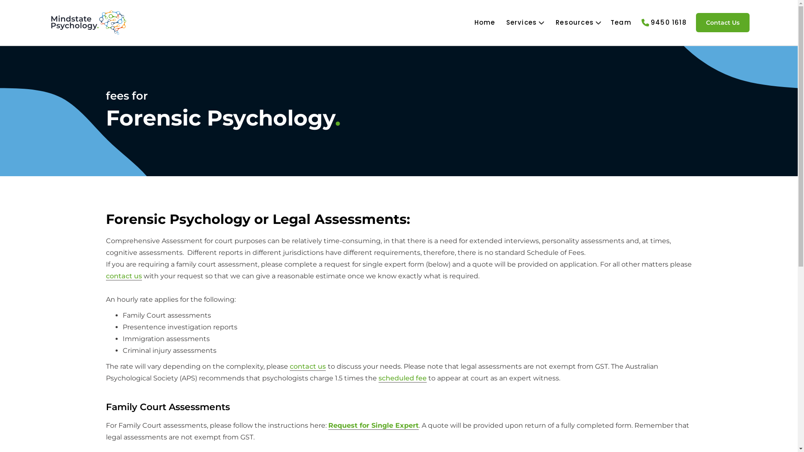  I want to click on Phone Icon
9450 1618, so click(665, 23).